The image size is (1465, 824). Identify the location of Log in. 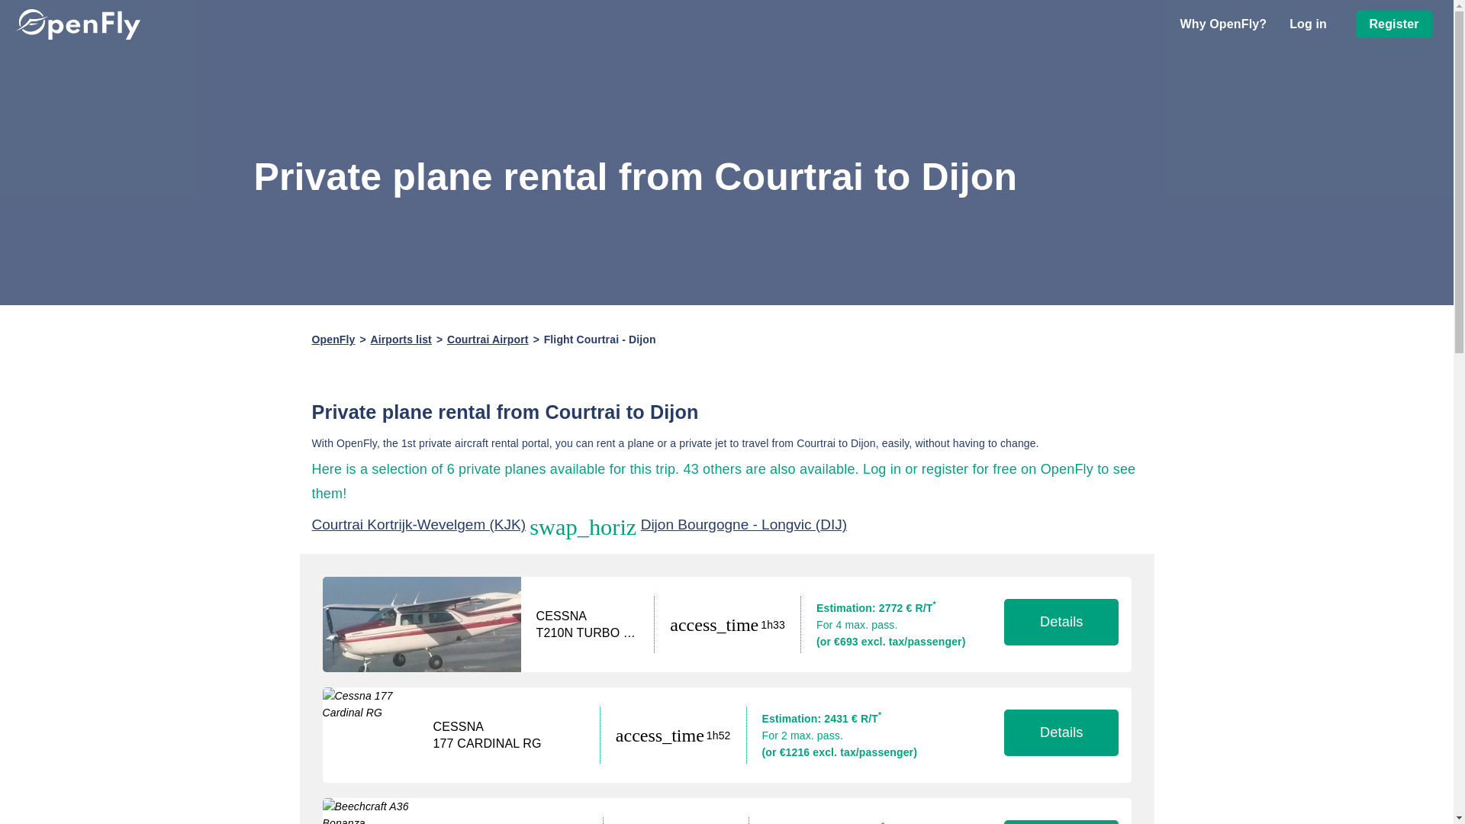
(1308, 24).